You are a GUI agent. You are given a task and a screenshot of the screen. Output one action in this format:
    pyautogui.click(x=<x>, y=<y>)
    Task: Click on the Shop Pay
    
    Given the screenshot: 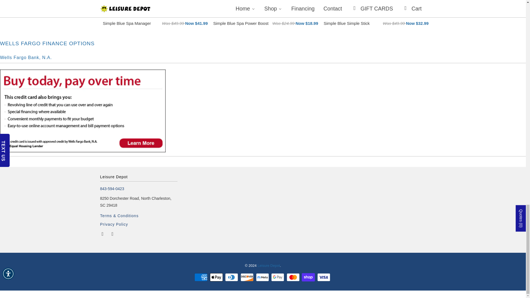 What is the action you would take?
    pyautogui.click(x=309, y=277)
    